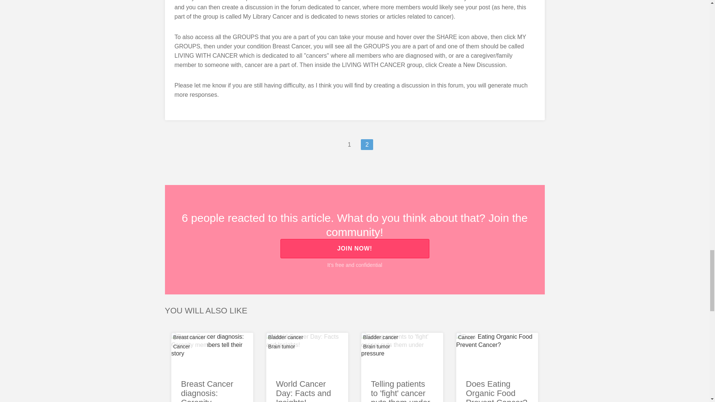 The width and height of the screenshot is (715, 402). I want to click on 1, so click(349, 144).